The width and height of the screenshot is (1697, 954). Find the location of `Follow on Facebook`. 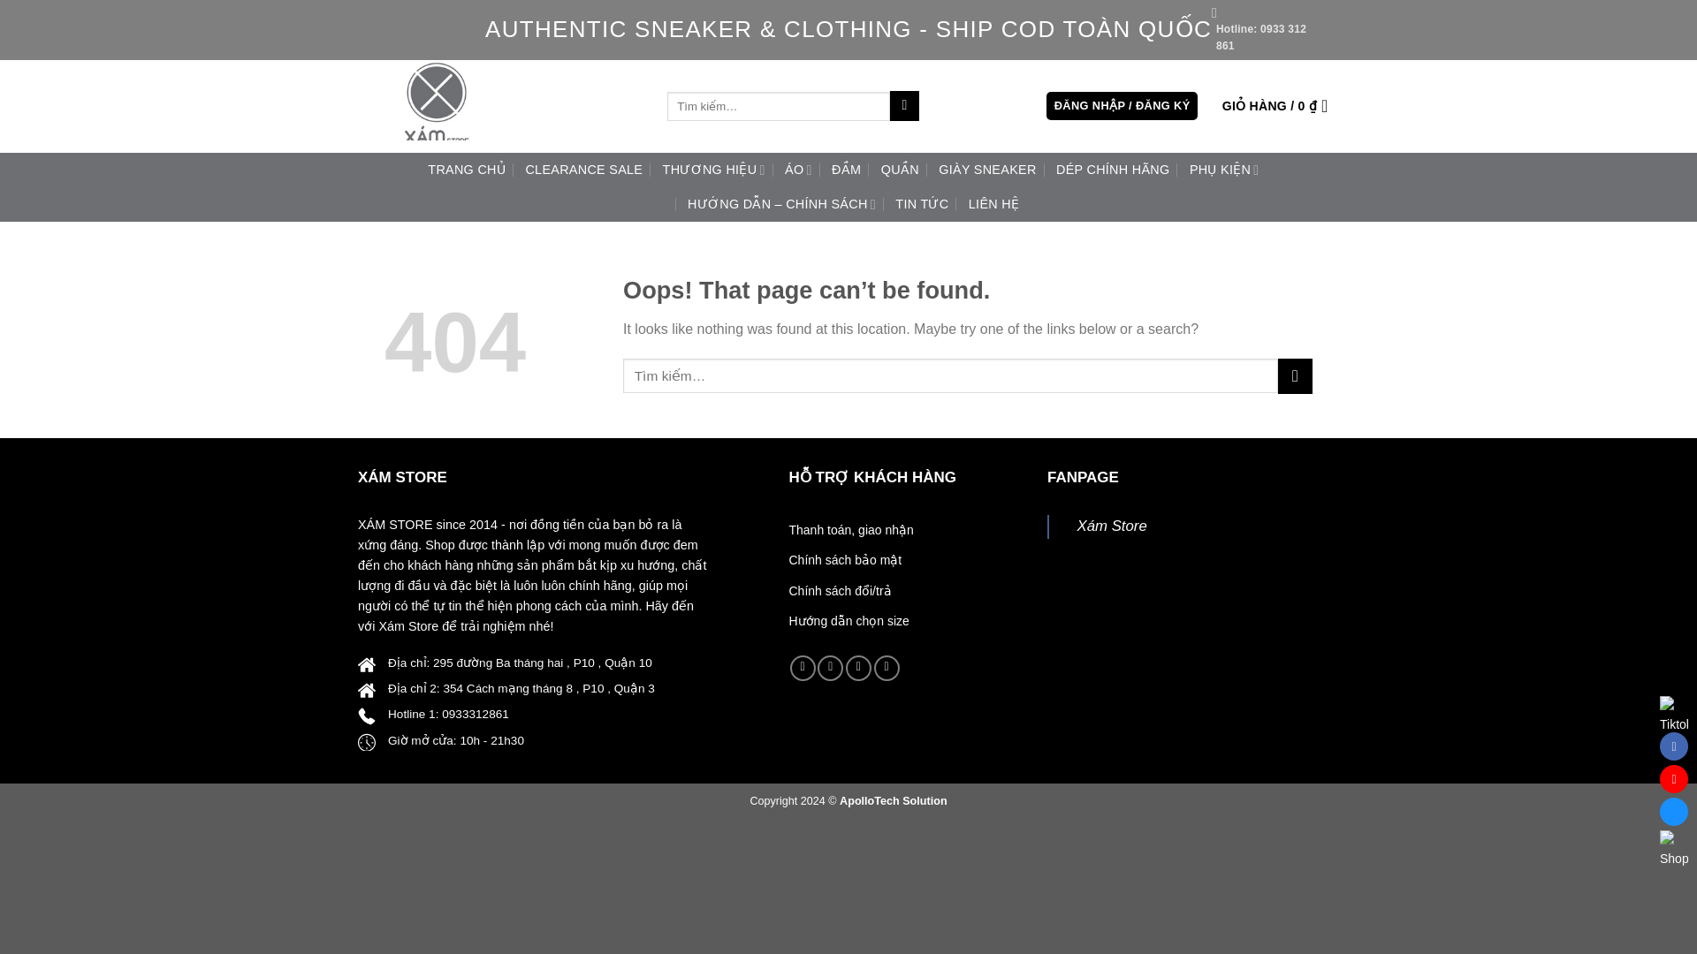

Follow on Facebook is located at coordinates (803, 668).